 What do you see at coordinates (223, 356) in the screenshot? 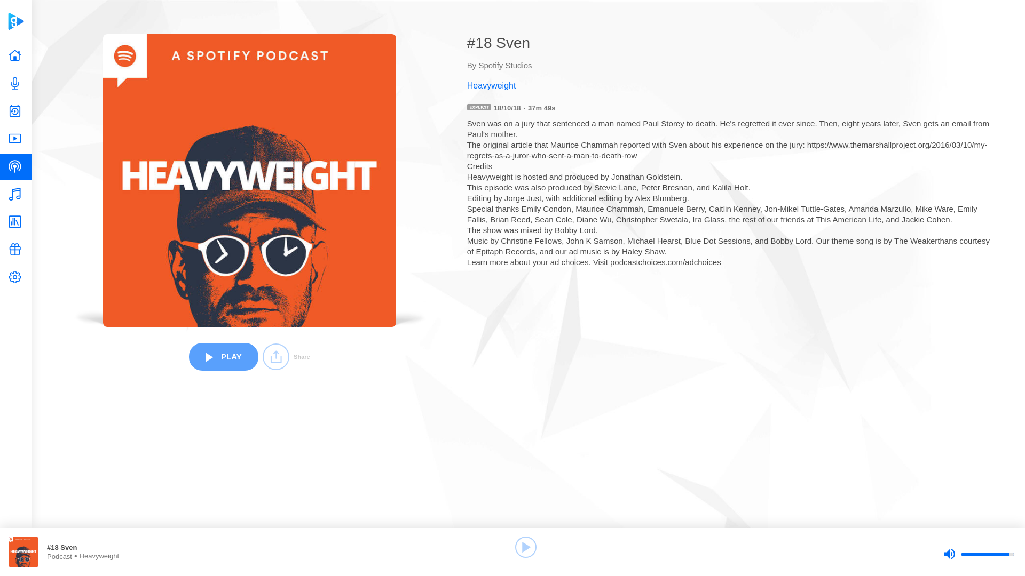
I see `PLAY` at bounding box center [223, 356].